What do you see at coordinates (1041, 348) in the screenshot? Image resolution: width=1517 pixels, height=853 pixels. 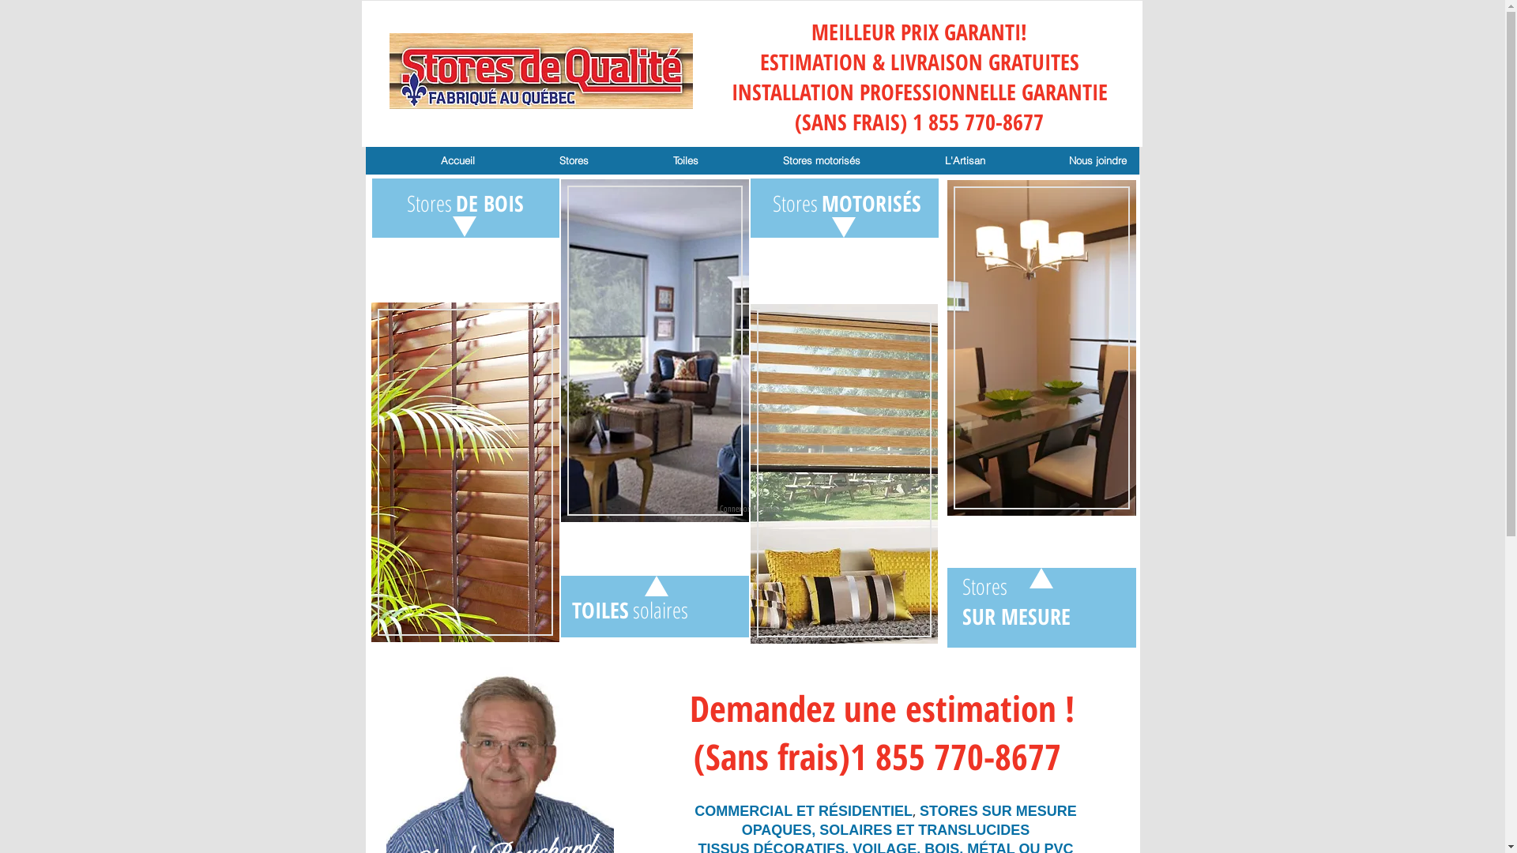 I see `panneaux coulissants.jpg` at bounding box center [1041, 348].